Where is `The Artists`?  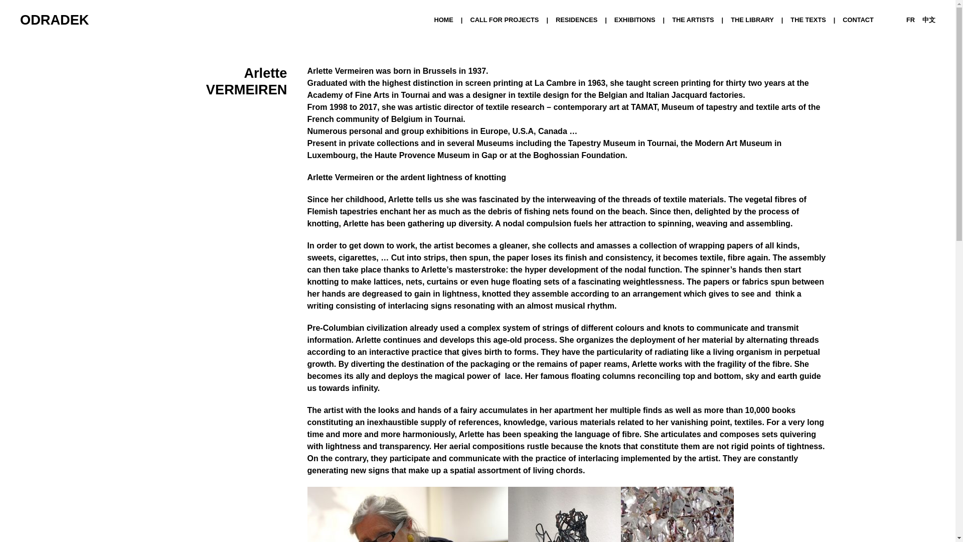 The Artists is located at coordinates (701, 20).